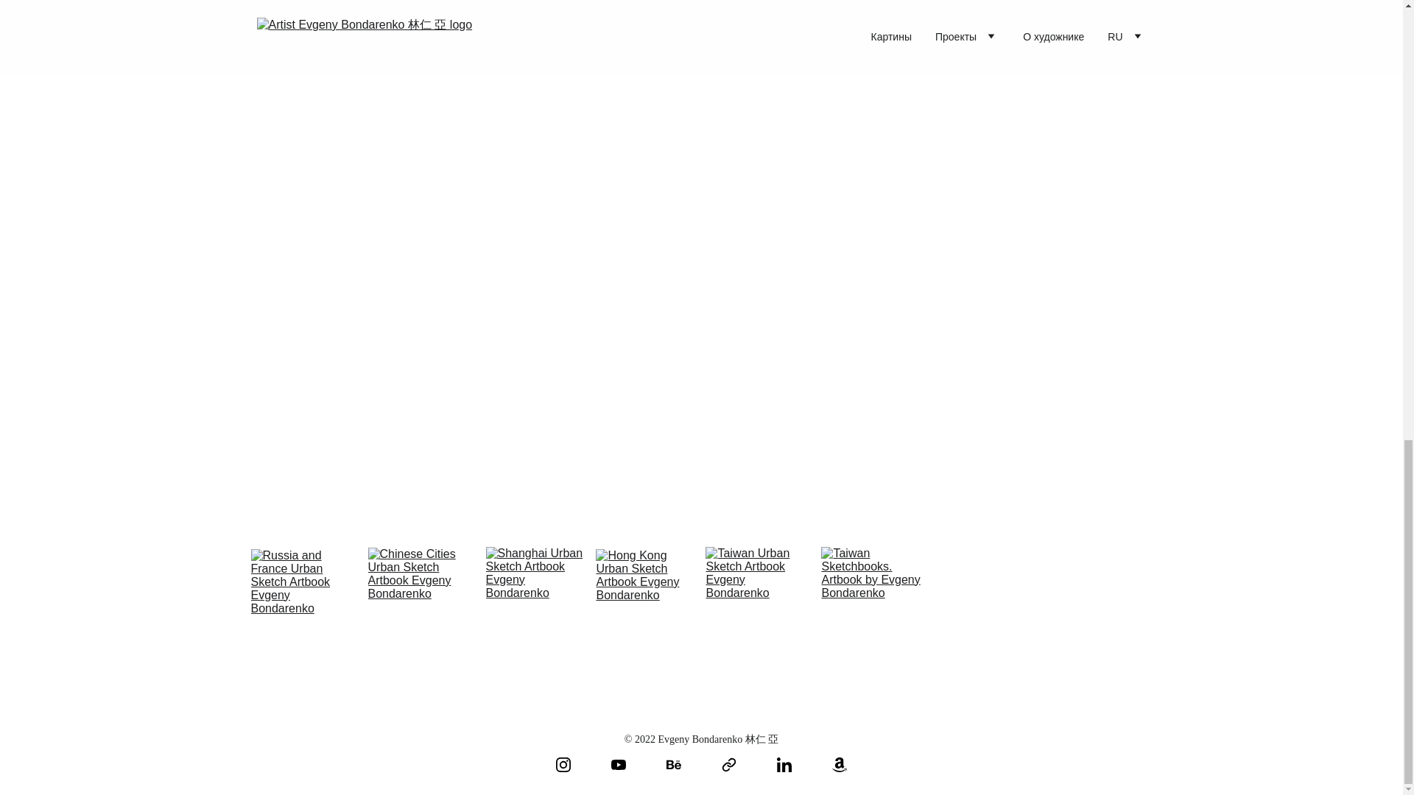 The image size is (1414, 795). What do you see at coordinates (563, 764) in the screenshot?
I see `Go to Instagram page` at bounding box center [563, 764].